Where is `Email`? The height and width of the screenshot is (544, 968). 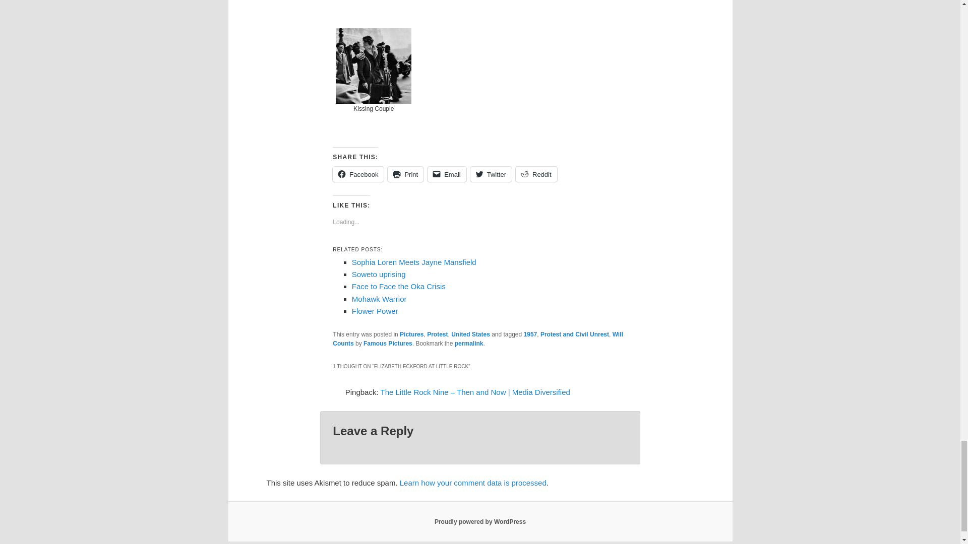
Email is located at coordinates (447, 174).